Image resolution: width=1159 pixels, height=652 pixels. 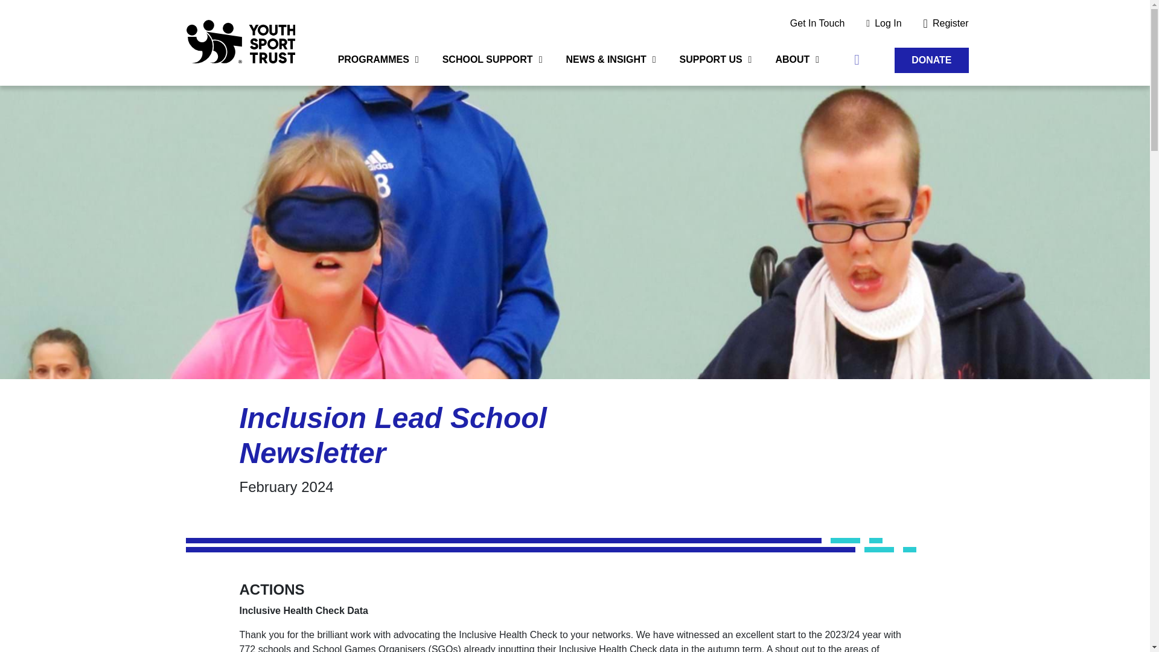 What do you see at coordinates (493, 66) in the screenshot?
I see `SCHOOL SUPPORT` at bounding box center [493, 66].